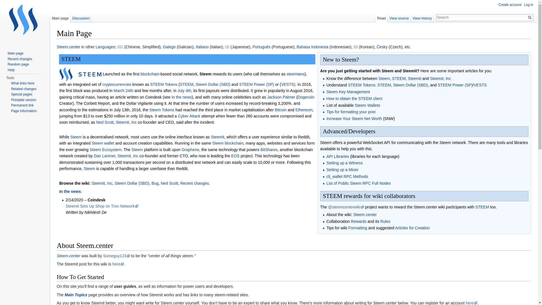 Image resolution: width=542 pixels, height=305 pixels. I want to click on Steemit, Inc, so click(102, 183).